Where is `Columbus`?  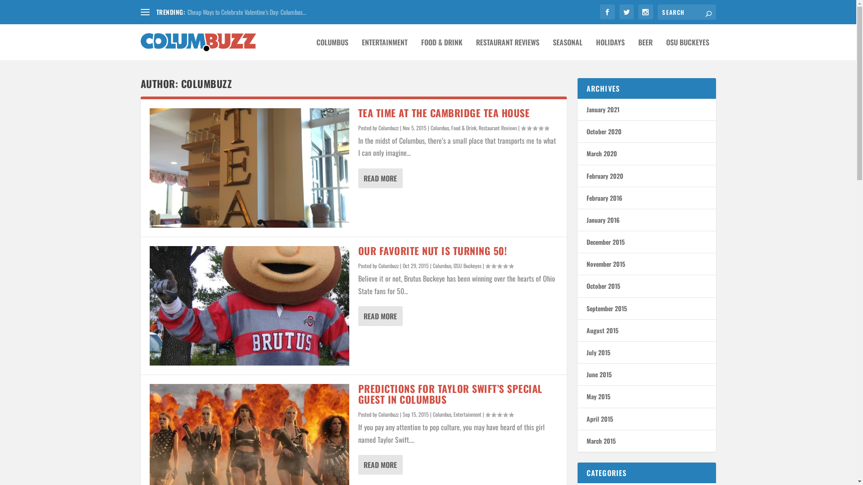
Columbus is located at coordinates (441, 266).